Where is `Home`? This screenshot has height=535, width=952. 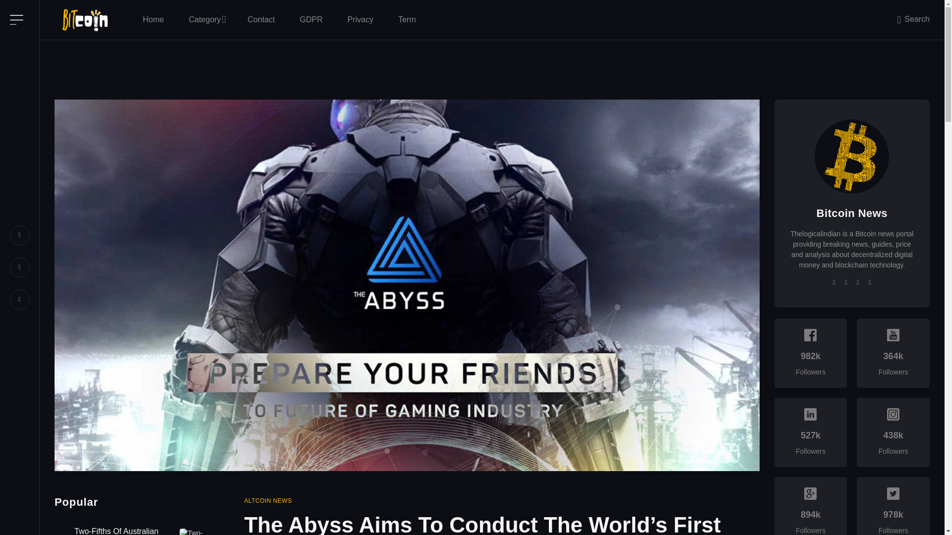
Home is located at coordinates (153, 20).